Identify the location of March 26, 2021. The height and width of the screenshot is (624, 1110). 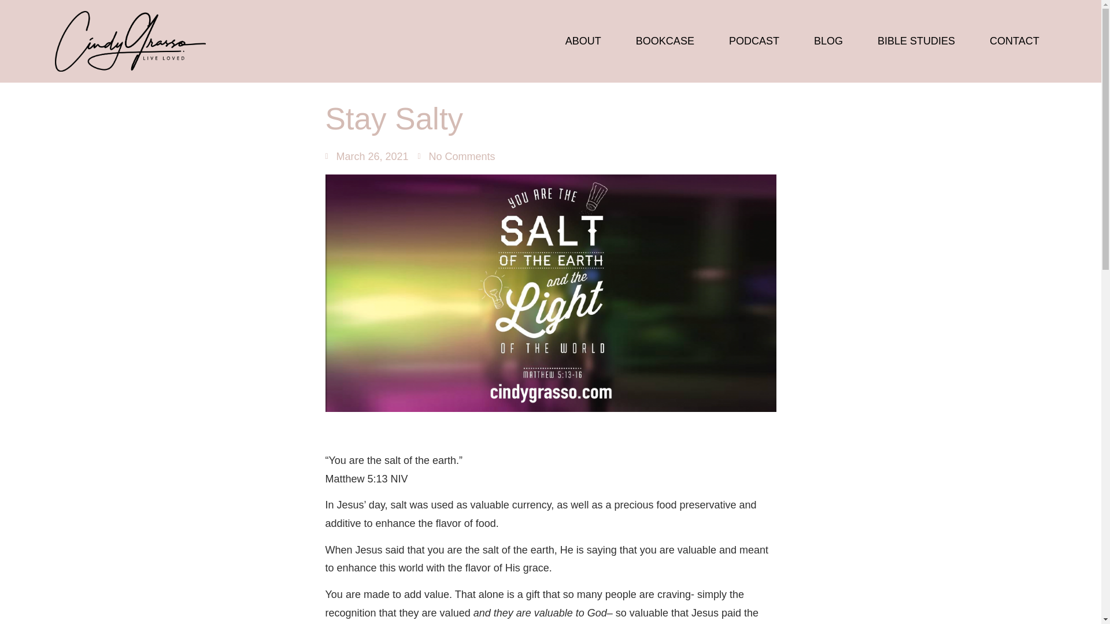
(367, 157).